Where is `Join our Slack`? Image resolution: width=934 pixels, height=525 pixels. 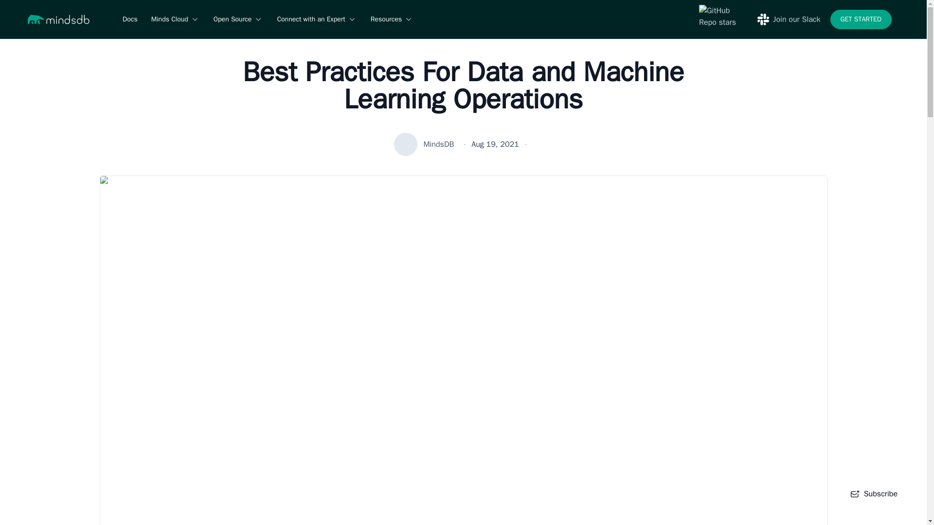 Join our Slack is located at coordinates (789, 19).